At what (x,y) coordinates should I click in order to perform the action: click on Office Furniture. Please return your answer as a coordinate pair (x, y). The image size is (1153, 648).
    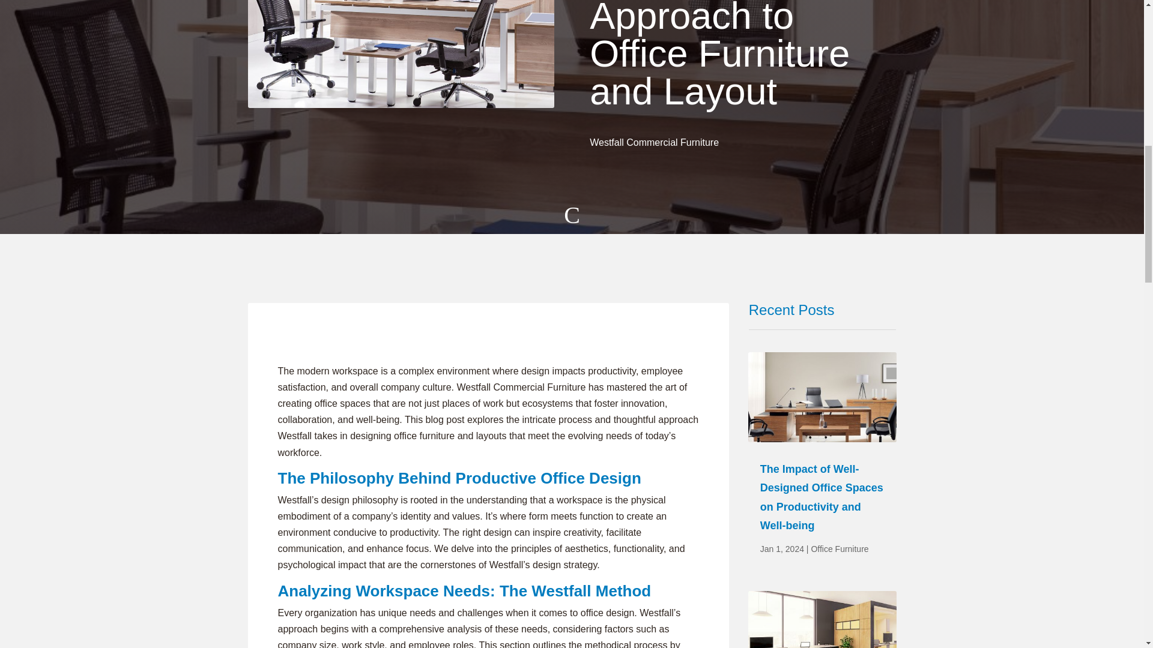
    Looking at the image, I should click on (839, 549).